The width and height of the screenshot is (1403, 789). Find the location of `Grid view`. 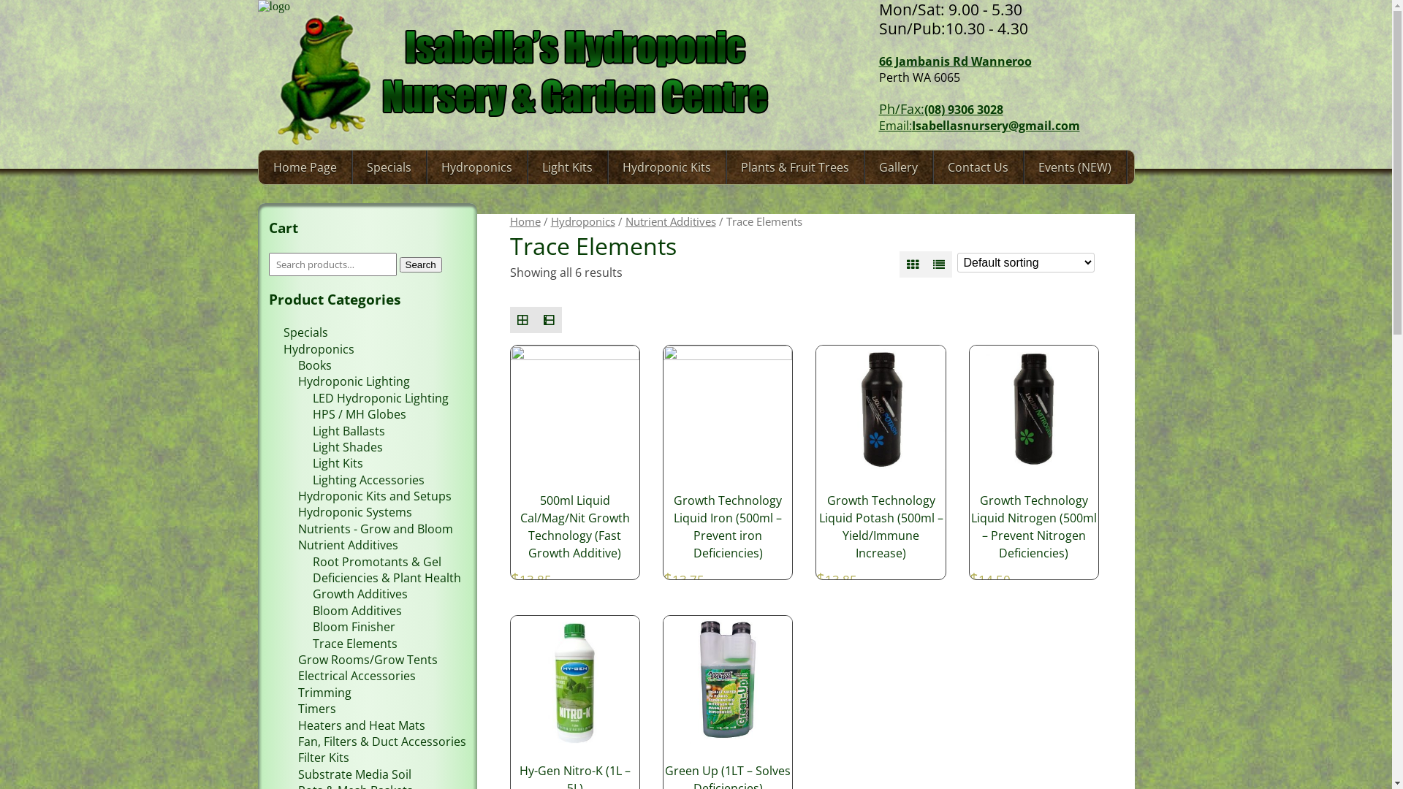

Grid view is located at coordinates (523, 320).